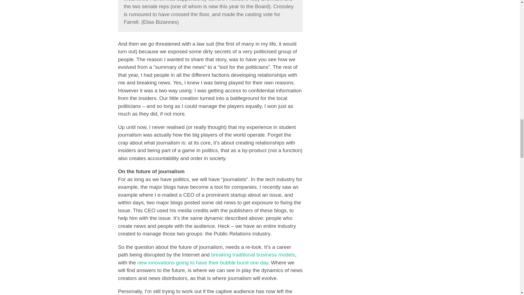 The width and height of the screenshot is (524, 295). I want to click on breaking traditional business models, so click(252, 255).